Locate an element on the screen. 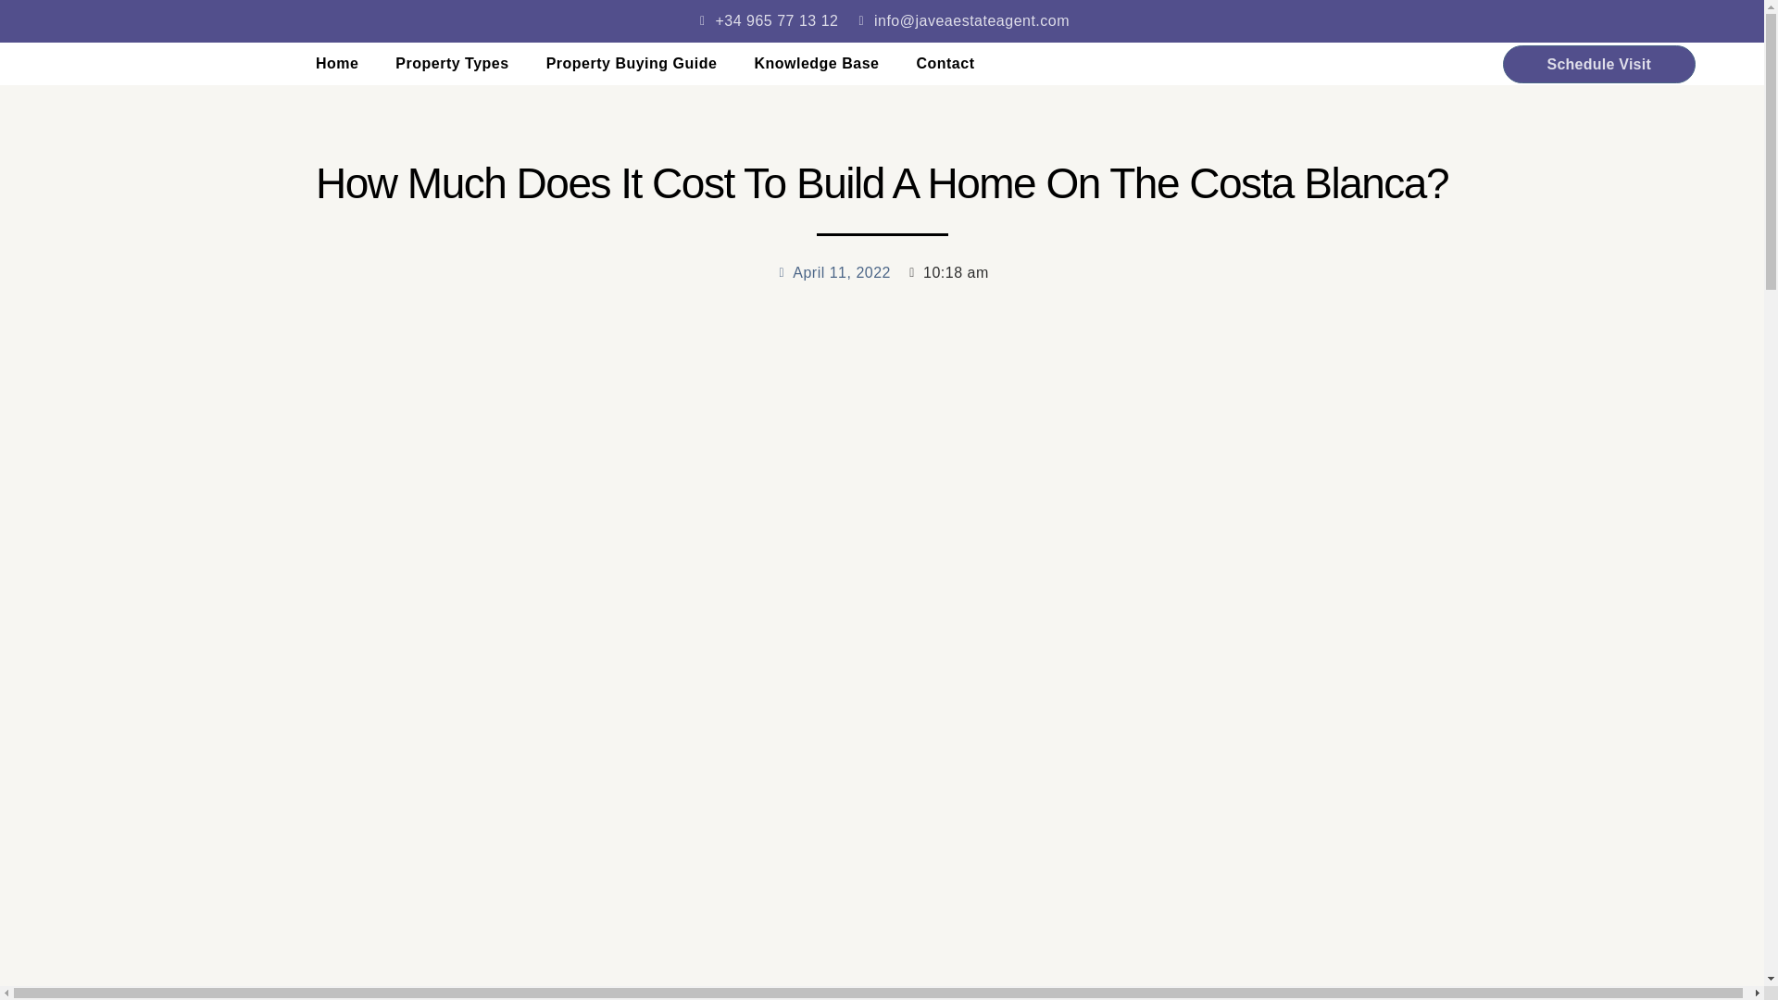  Schedule Visit is located at coordinates (1598, 63).